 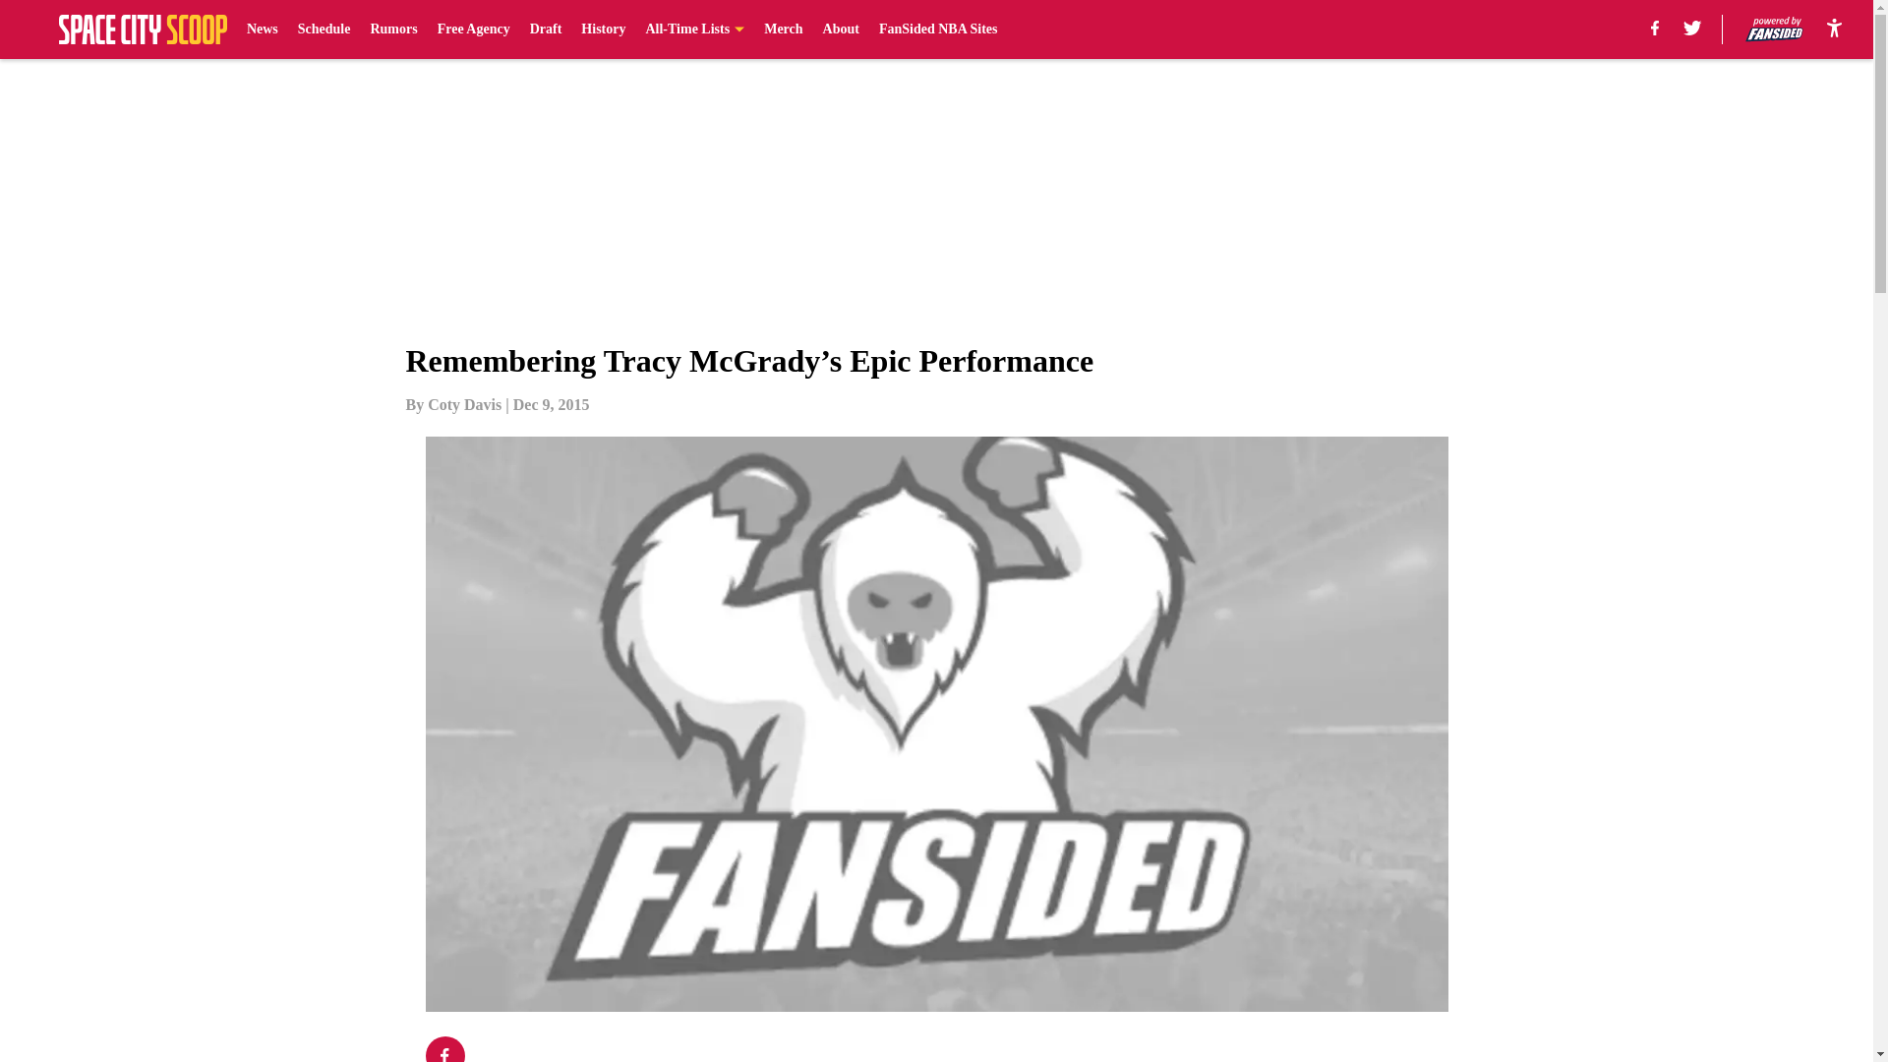 What do you see at coordinates (694, 29) in the screenshot?
I see `All-Time Lists` at bounding box center [694, 29].